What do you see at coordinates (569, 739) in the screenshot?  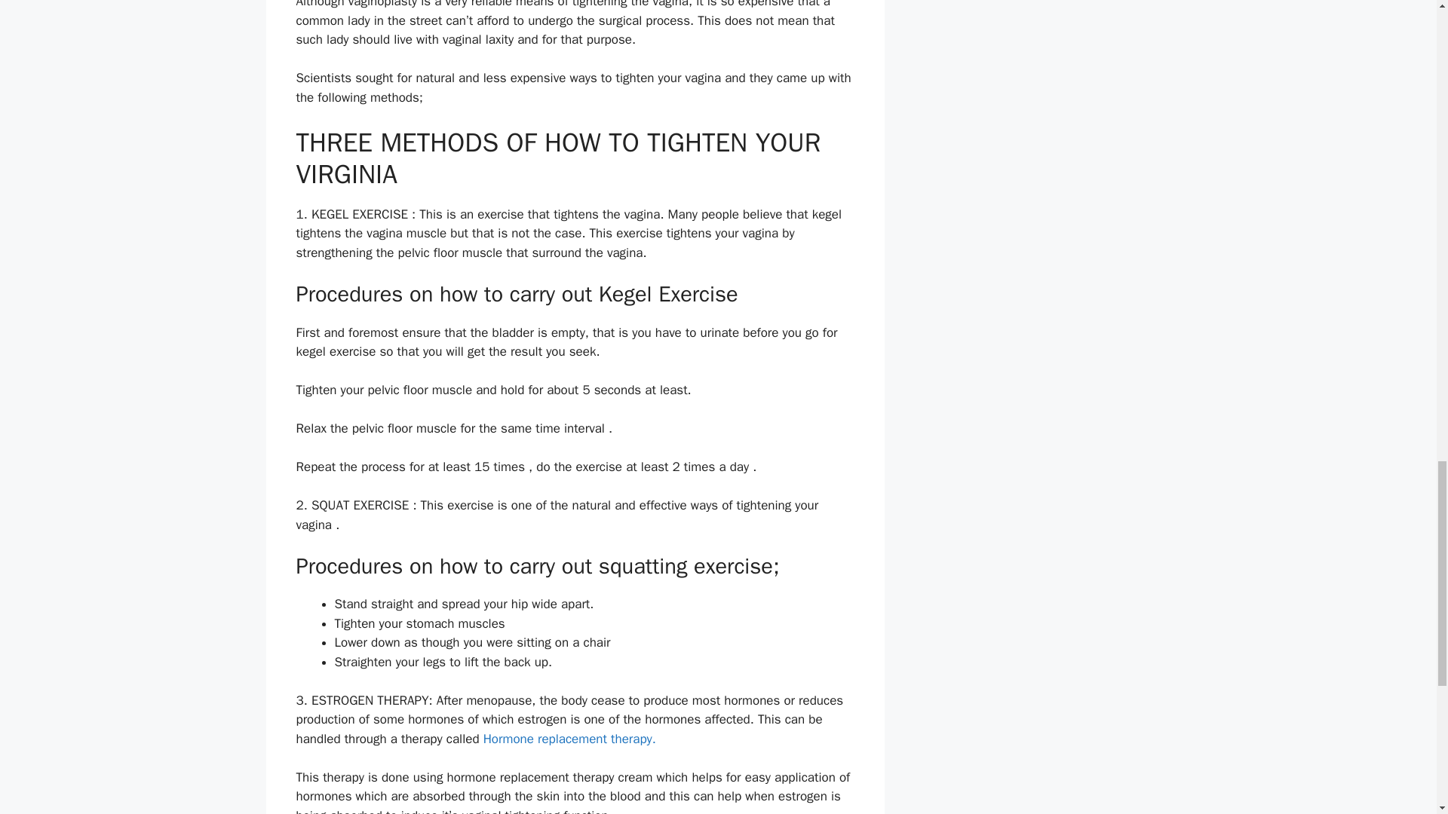 I see `Hormone replacement therapy.` at bounding box center [569, 739].